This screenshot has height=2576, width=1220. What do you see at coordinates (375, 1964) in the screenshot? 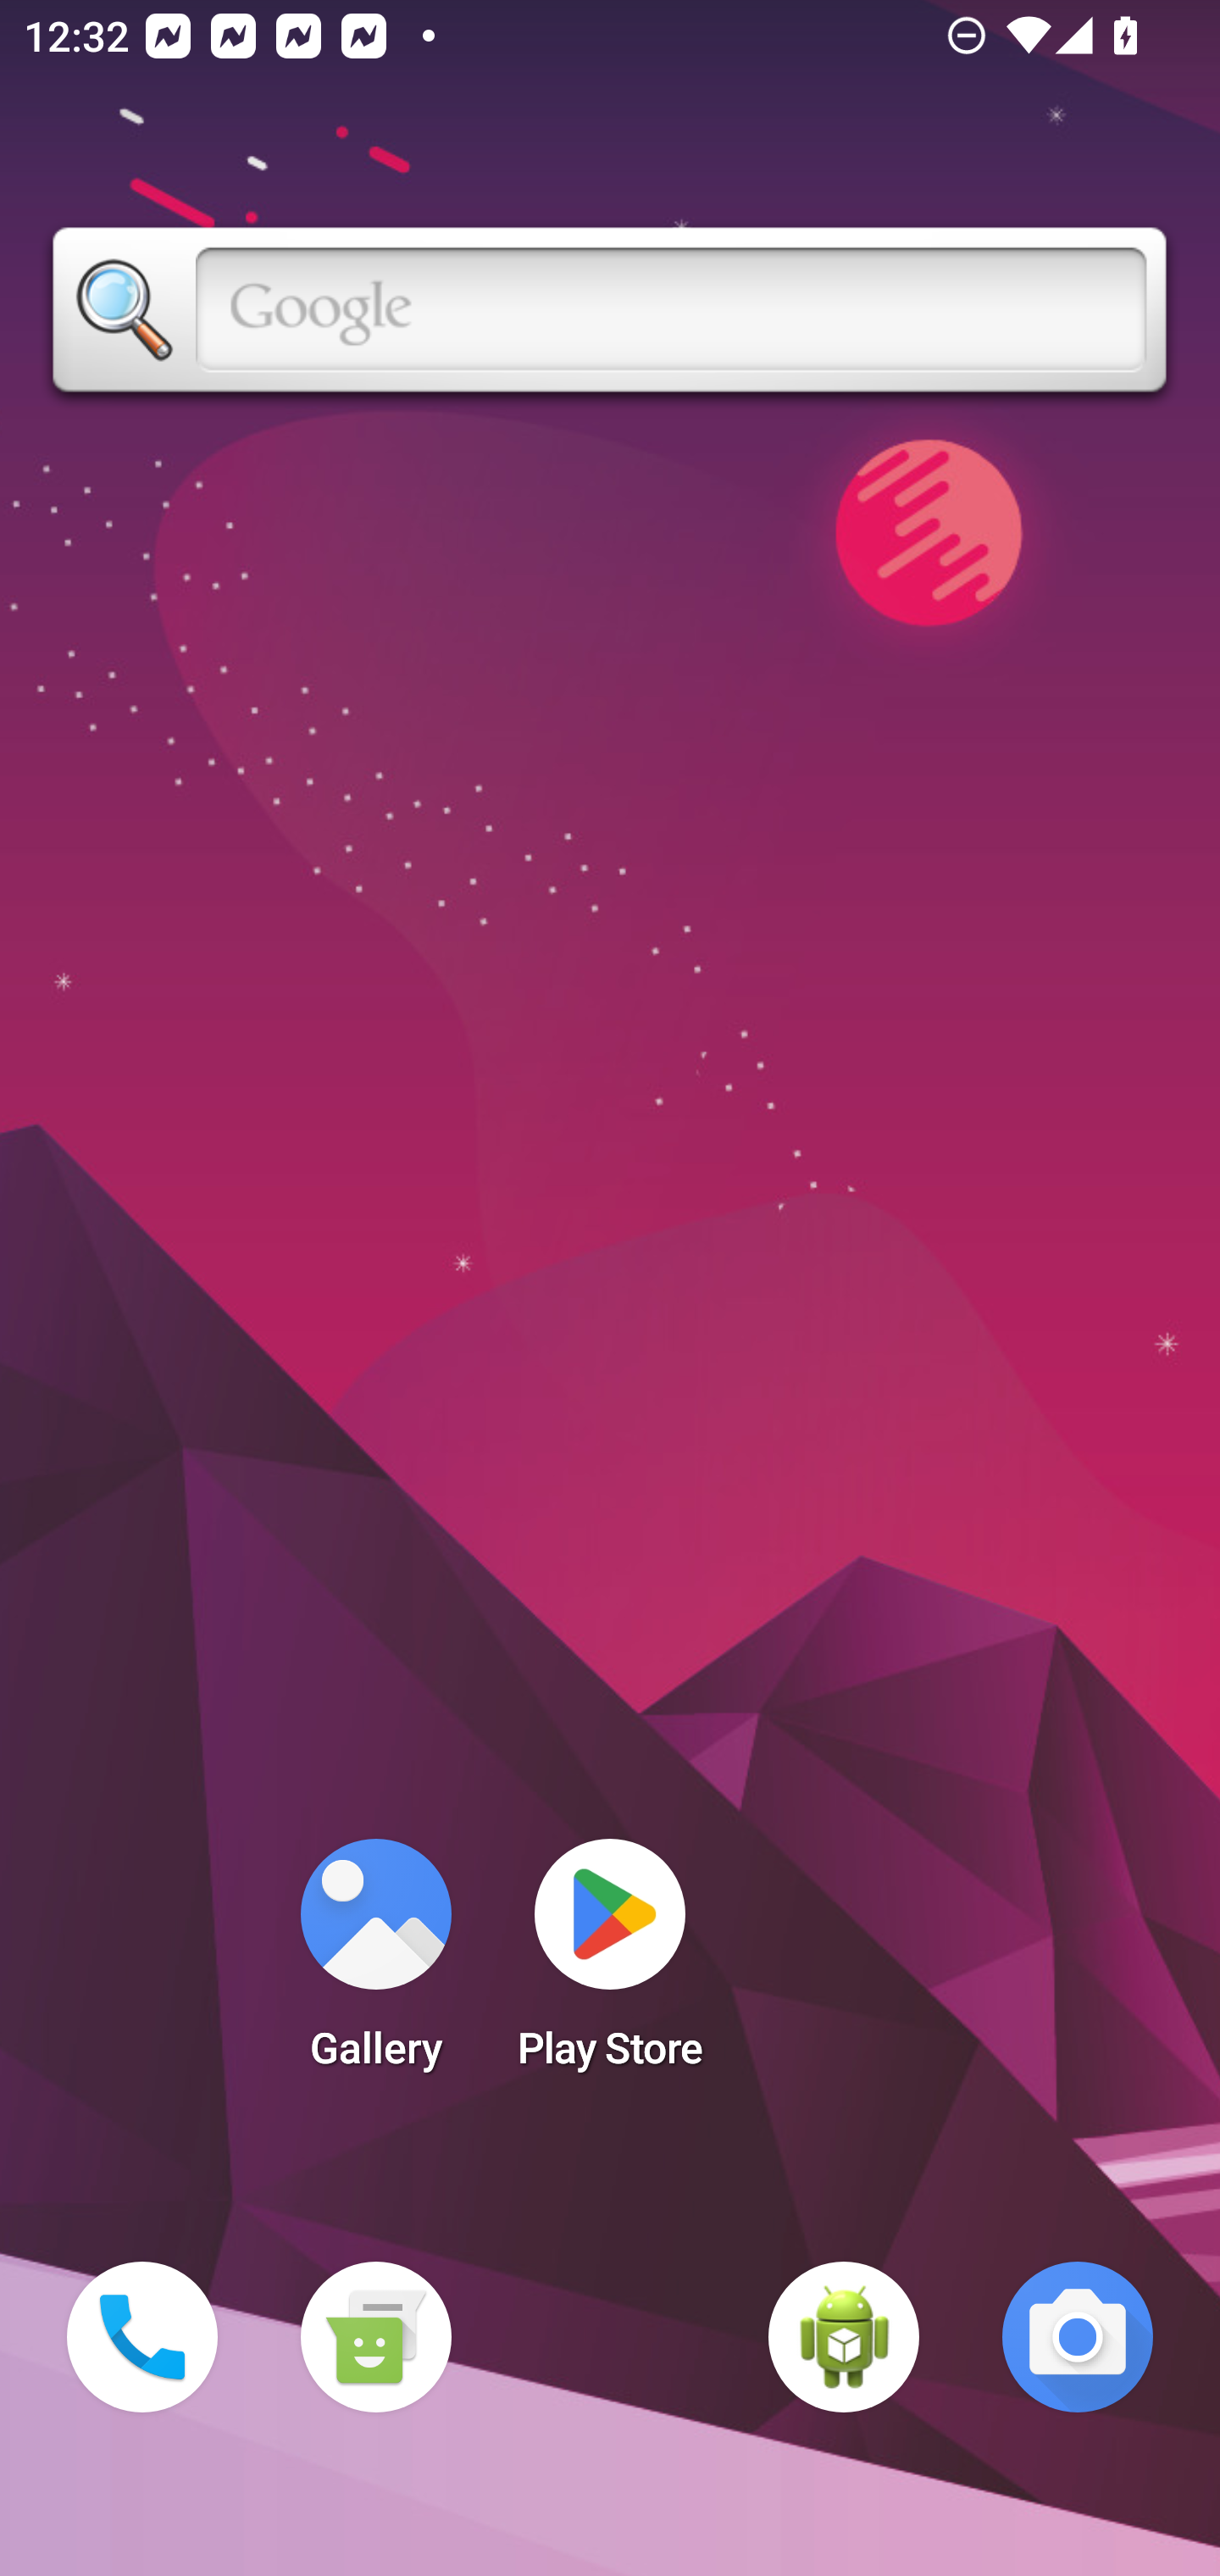
I see `Gallery` at bounding box center [375, 1964].